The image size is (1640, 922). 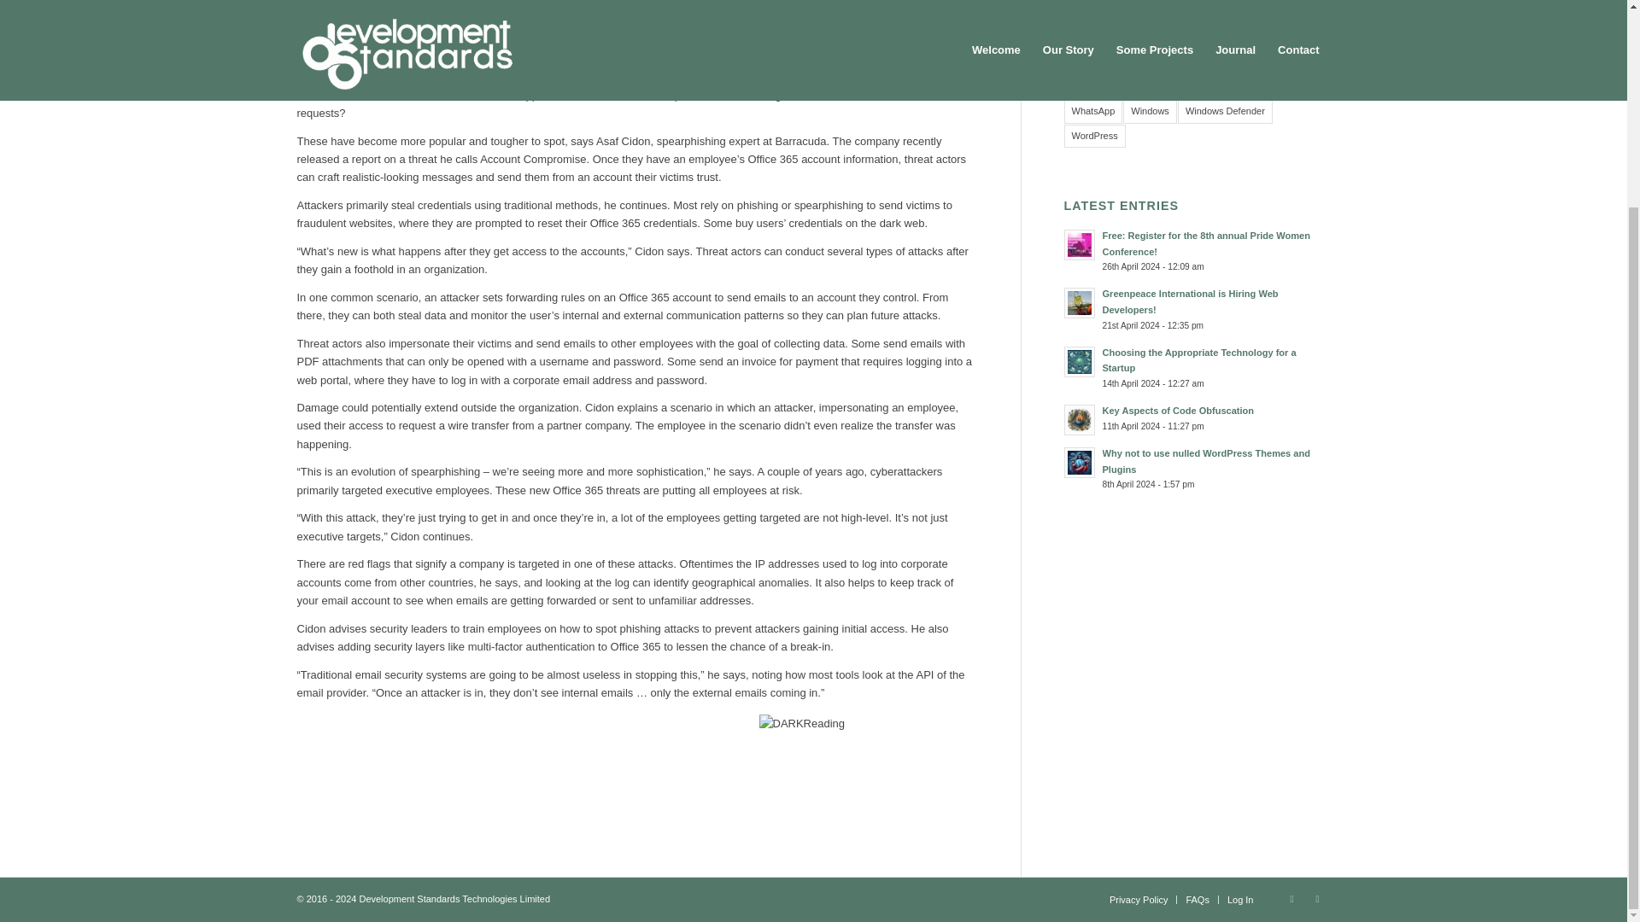 I want to click on Password, so click(x=1092, y=39).